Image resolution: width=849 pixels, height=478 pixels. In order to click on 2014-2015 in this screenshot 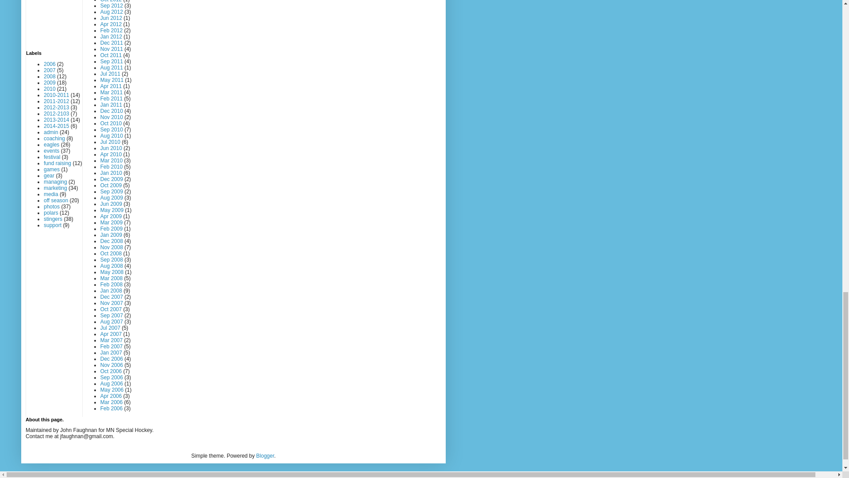, I will do `click(56, 126)`.